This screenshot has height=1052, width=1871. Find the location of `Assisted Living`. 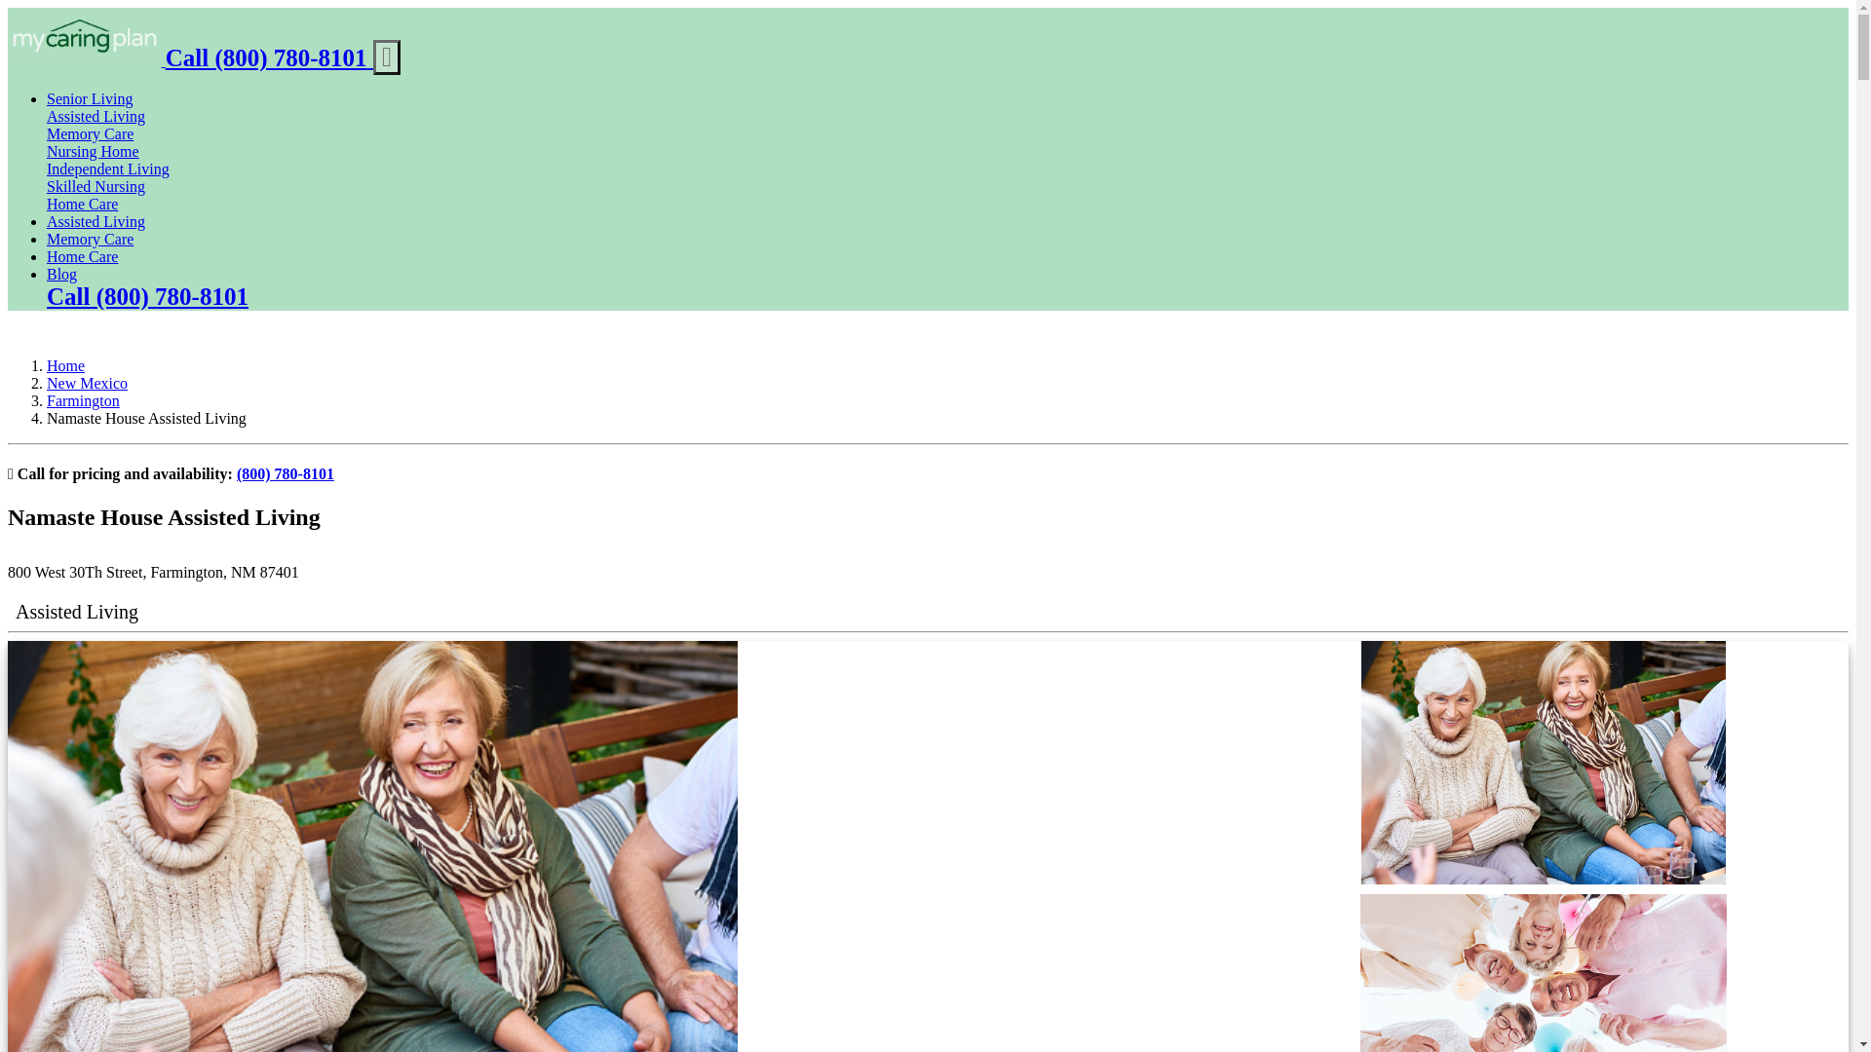

Assisted Living is located at coordinates (95, 117).